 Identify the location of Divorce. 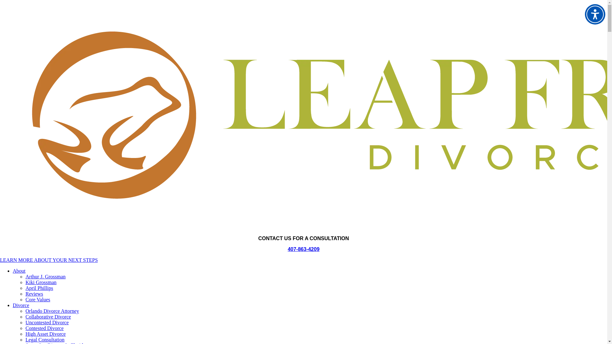
(21, 305).